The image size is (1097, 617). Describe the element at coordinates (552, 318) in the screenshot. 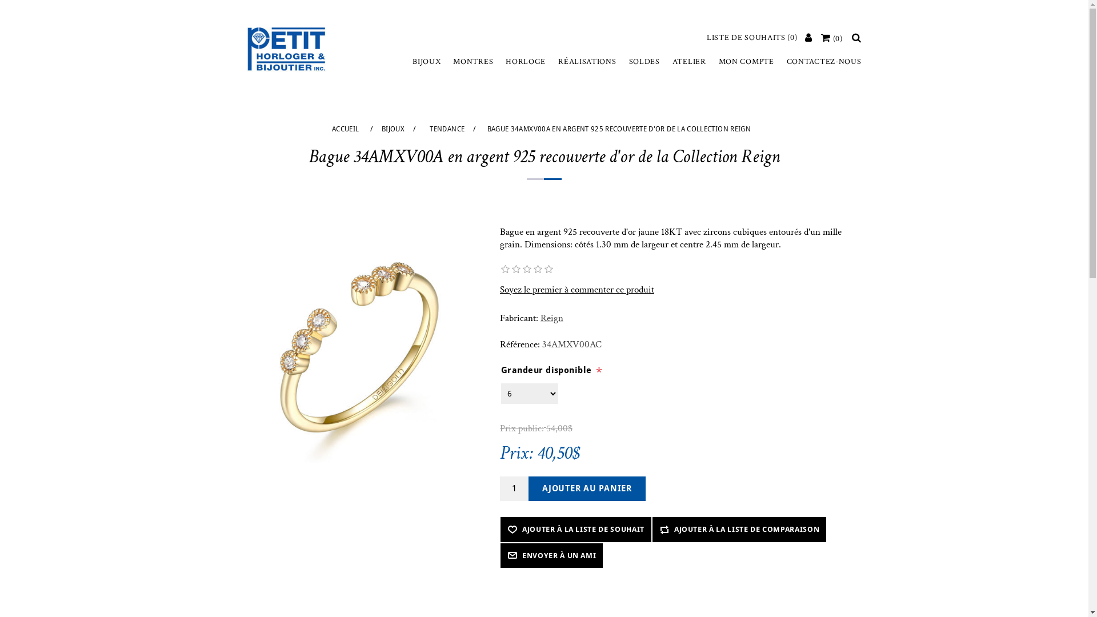

I see `Reign` at that location.